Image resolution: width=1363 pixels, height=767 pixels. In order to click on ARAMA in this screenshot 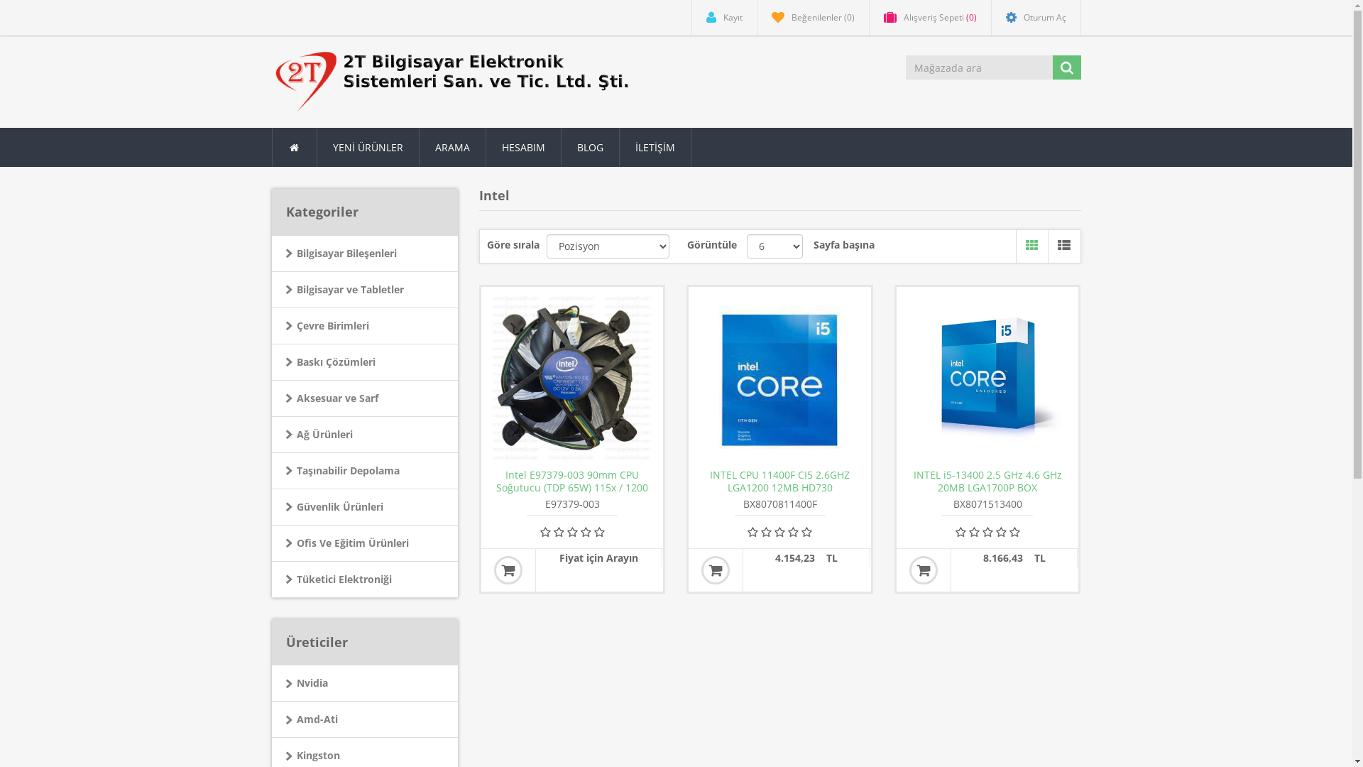, I will do `click(452, 148)`.